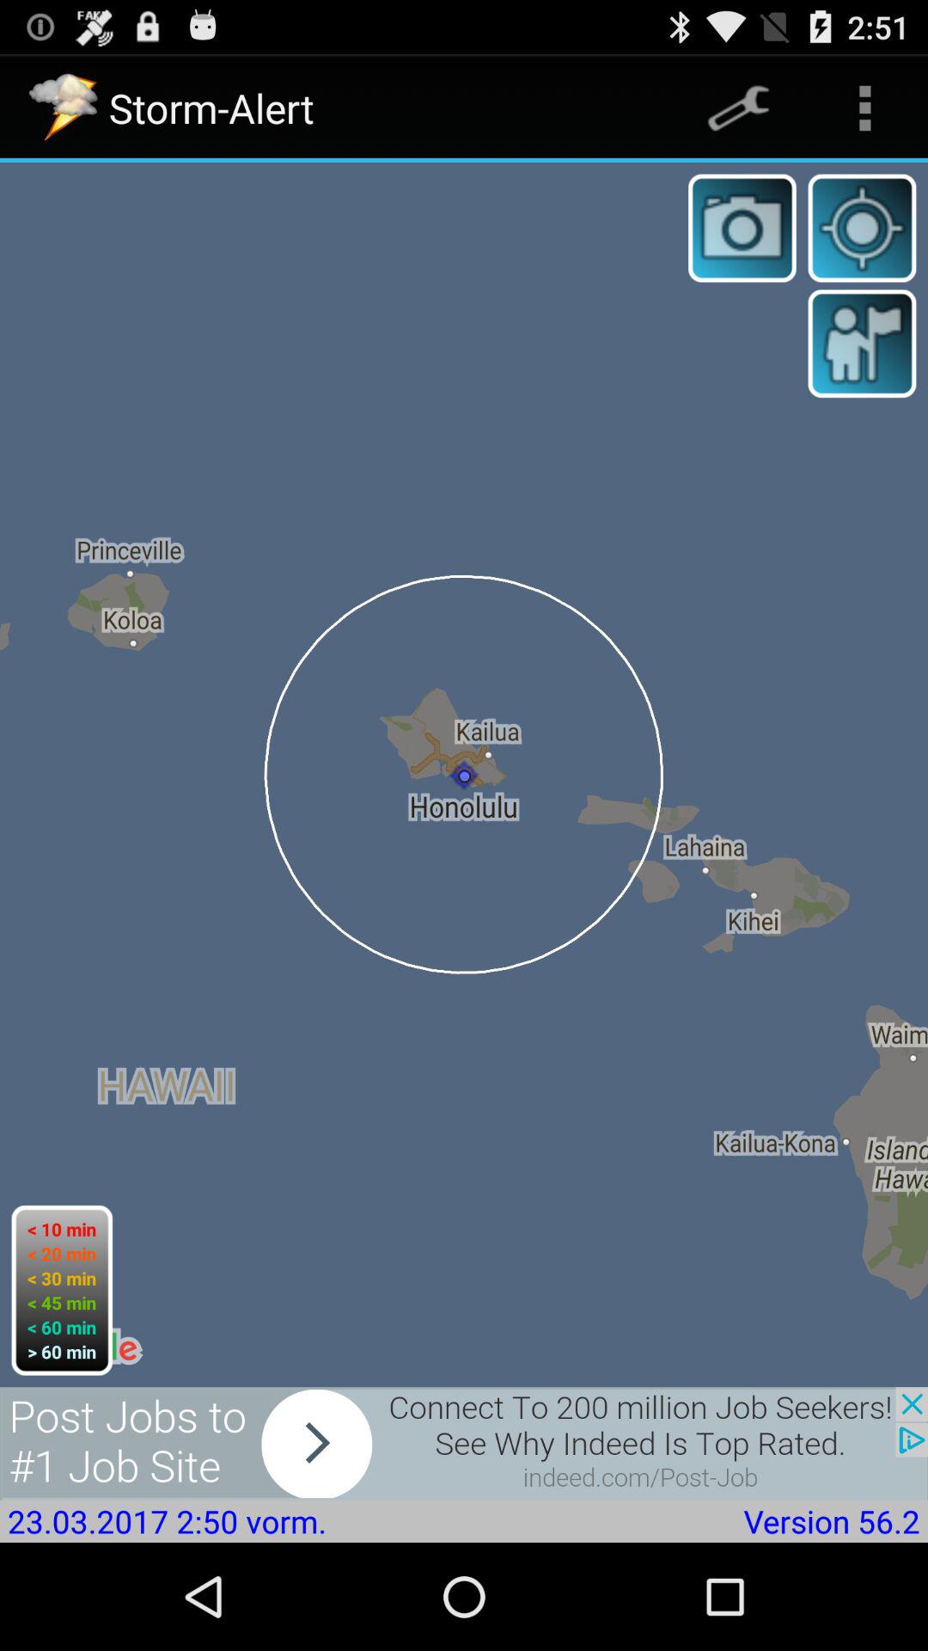  What do you see at coordinates (464, 1443) in the screenshot?
I see `advertisement` at bounding box center [464, 1443].